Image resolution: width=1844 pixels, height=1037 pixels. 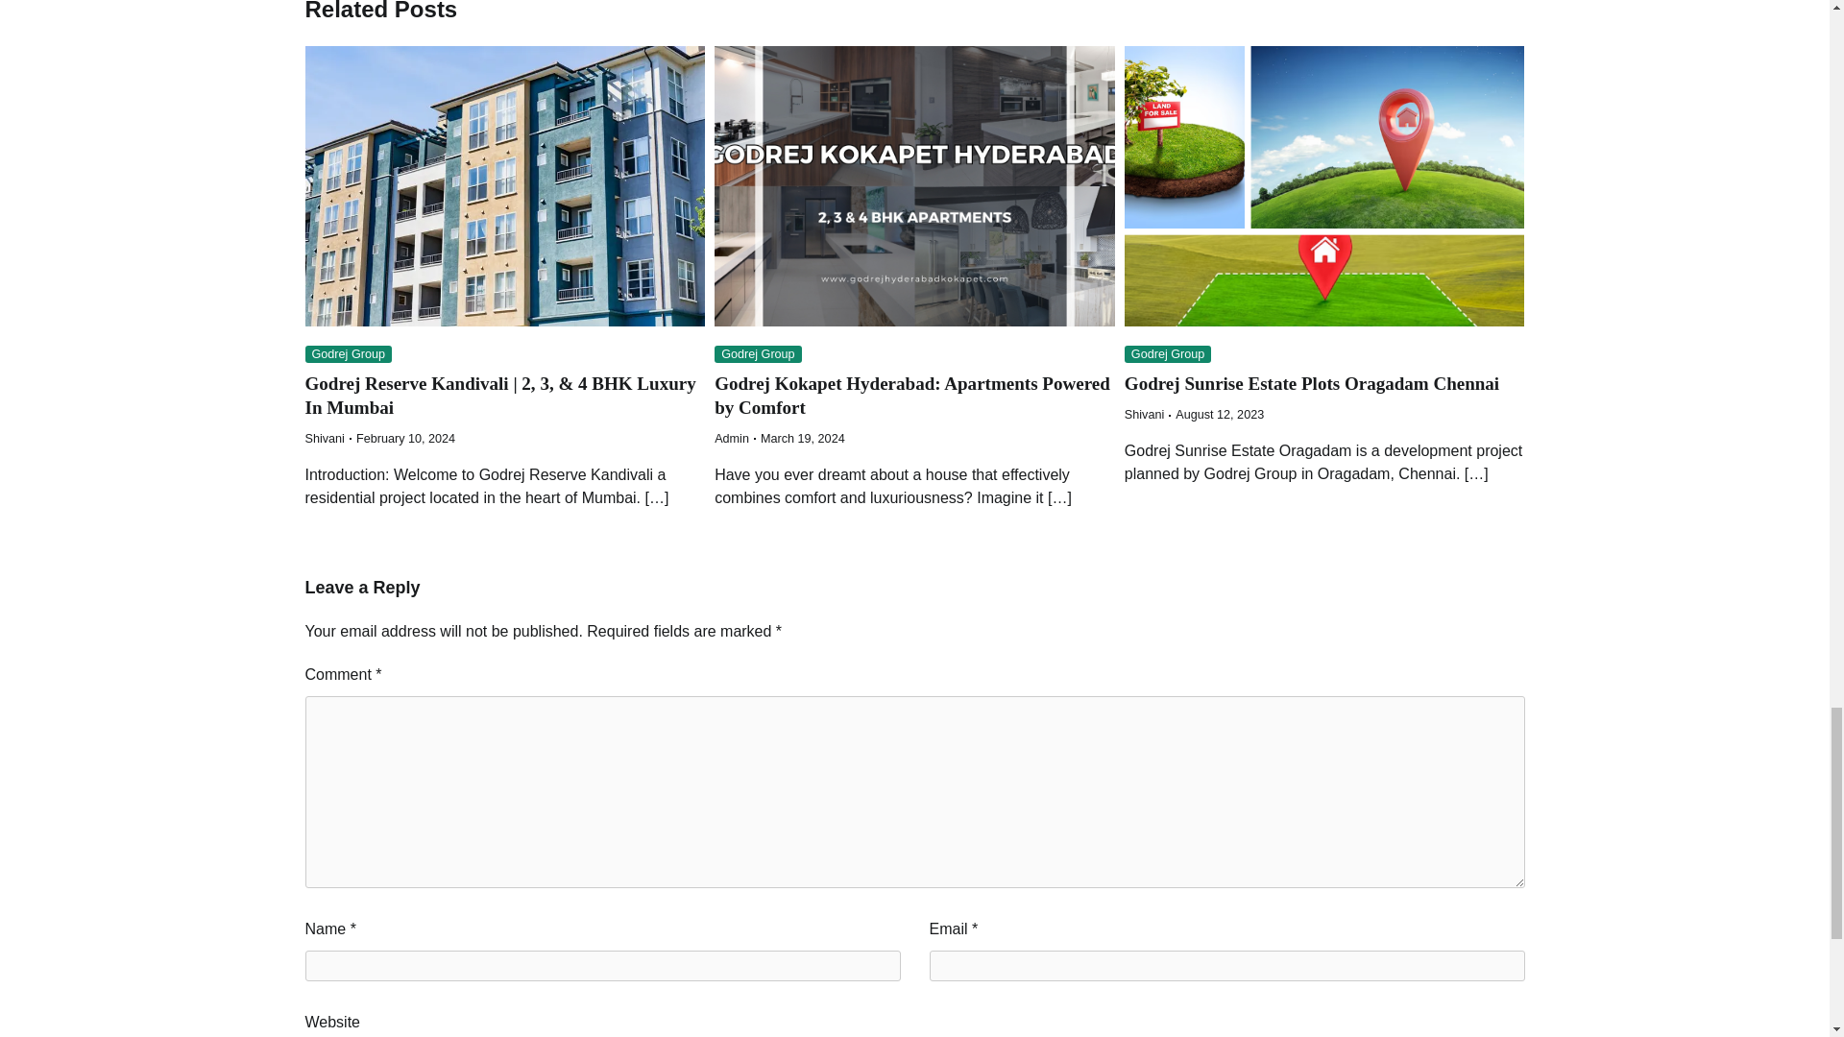 I want to click on Shivani, so click(x=325, y=439).